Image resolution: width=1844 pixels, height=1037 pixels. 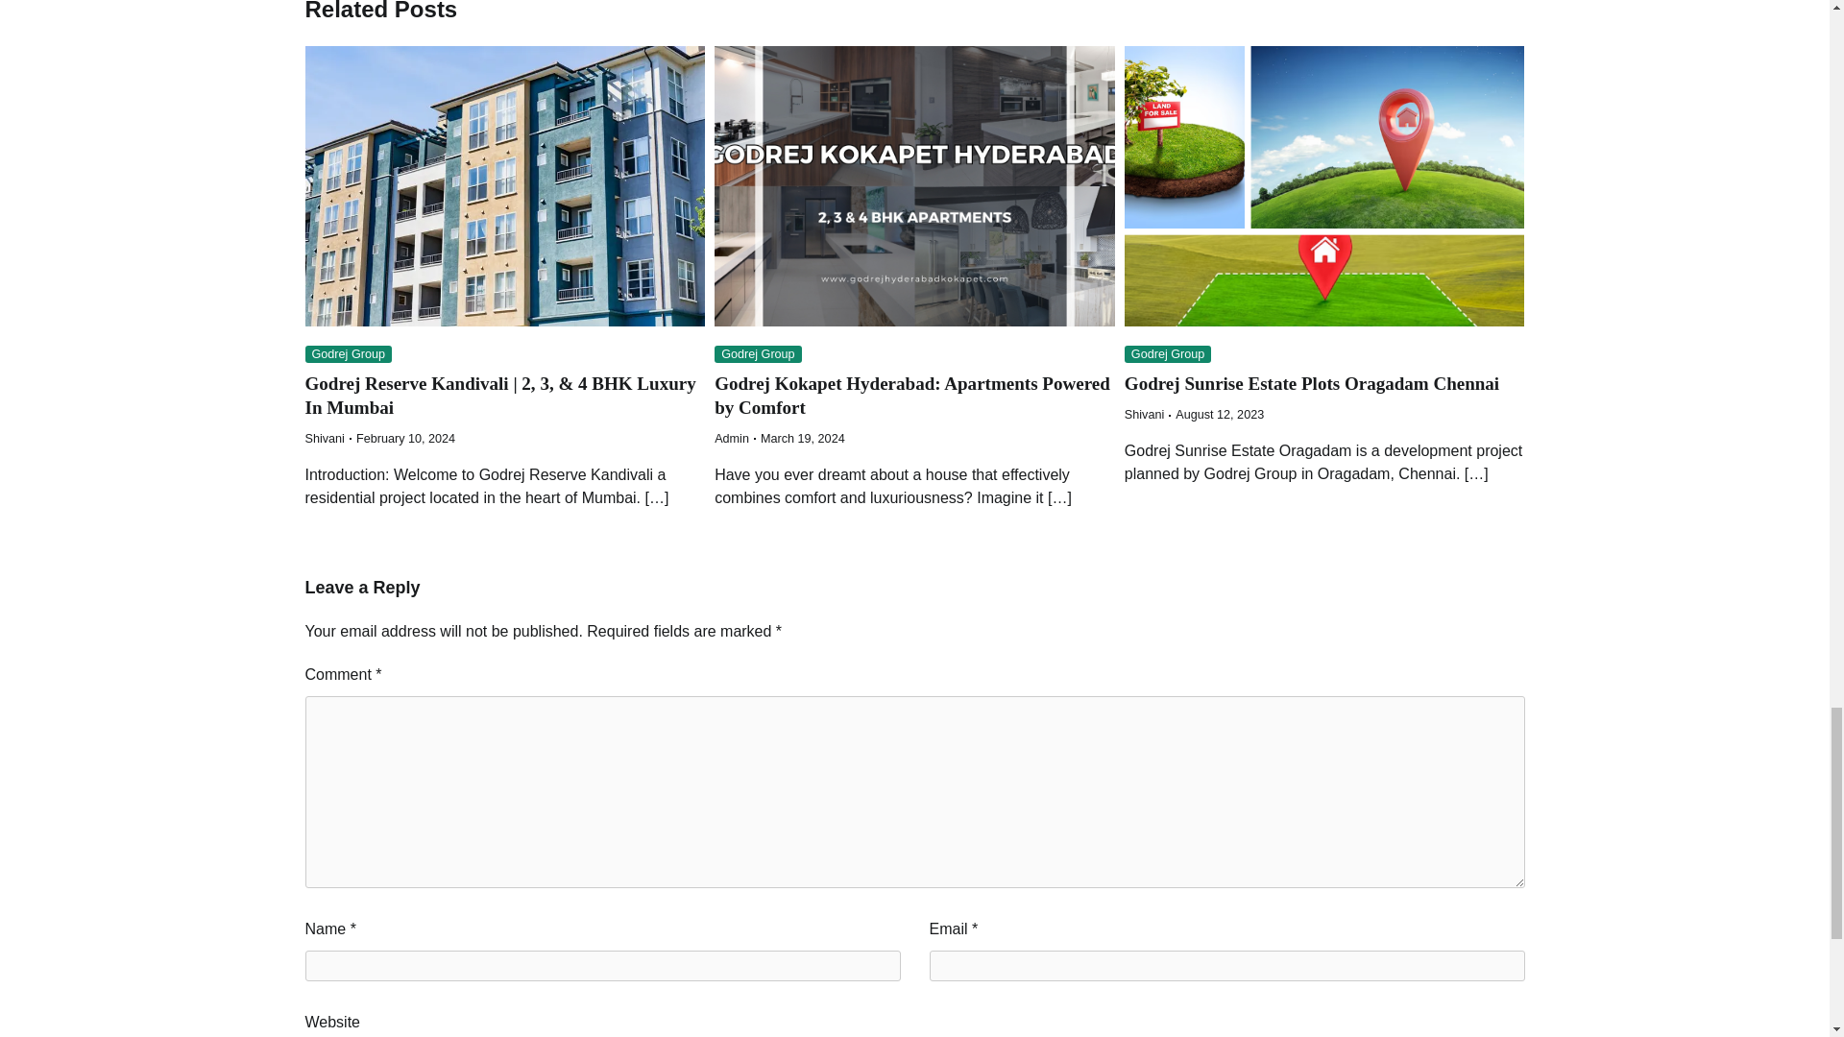 I want to click on Shivani, so click(x=325, y=439).